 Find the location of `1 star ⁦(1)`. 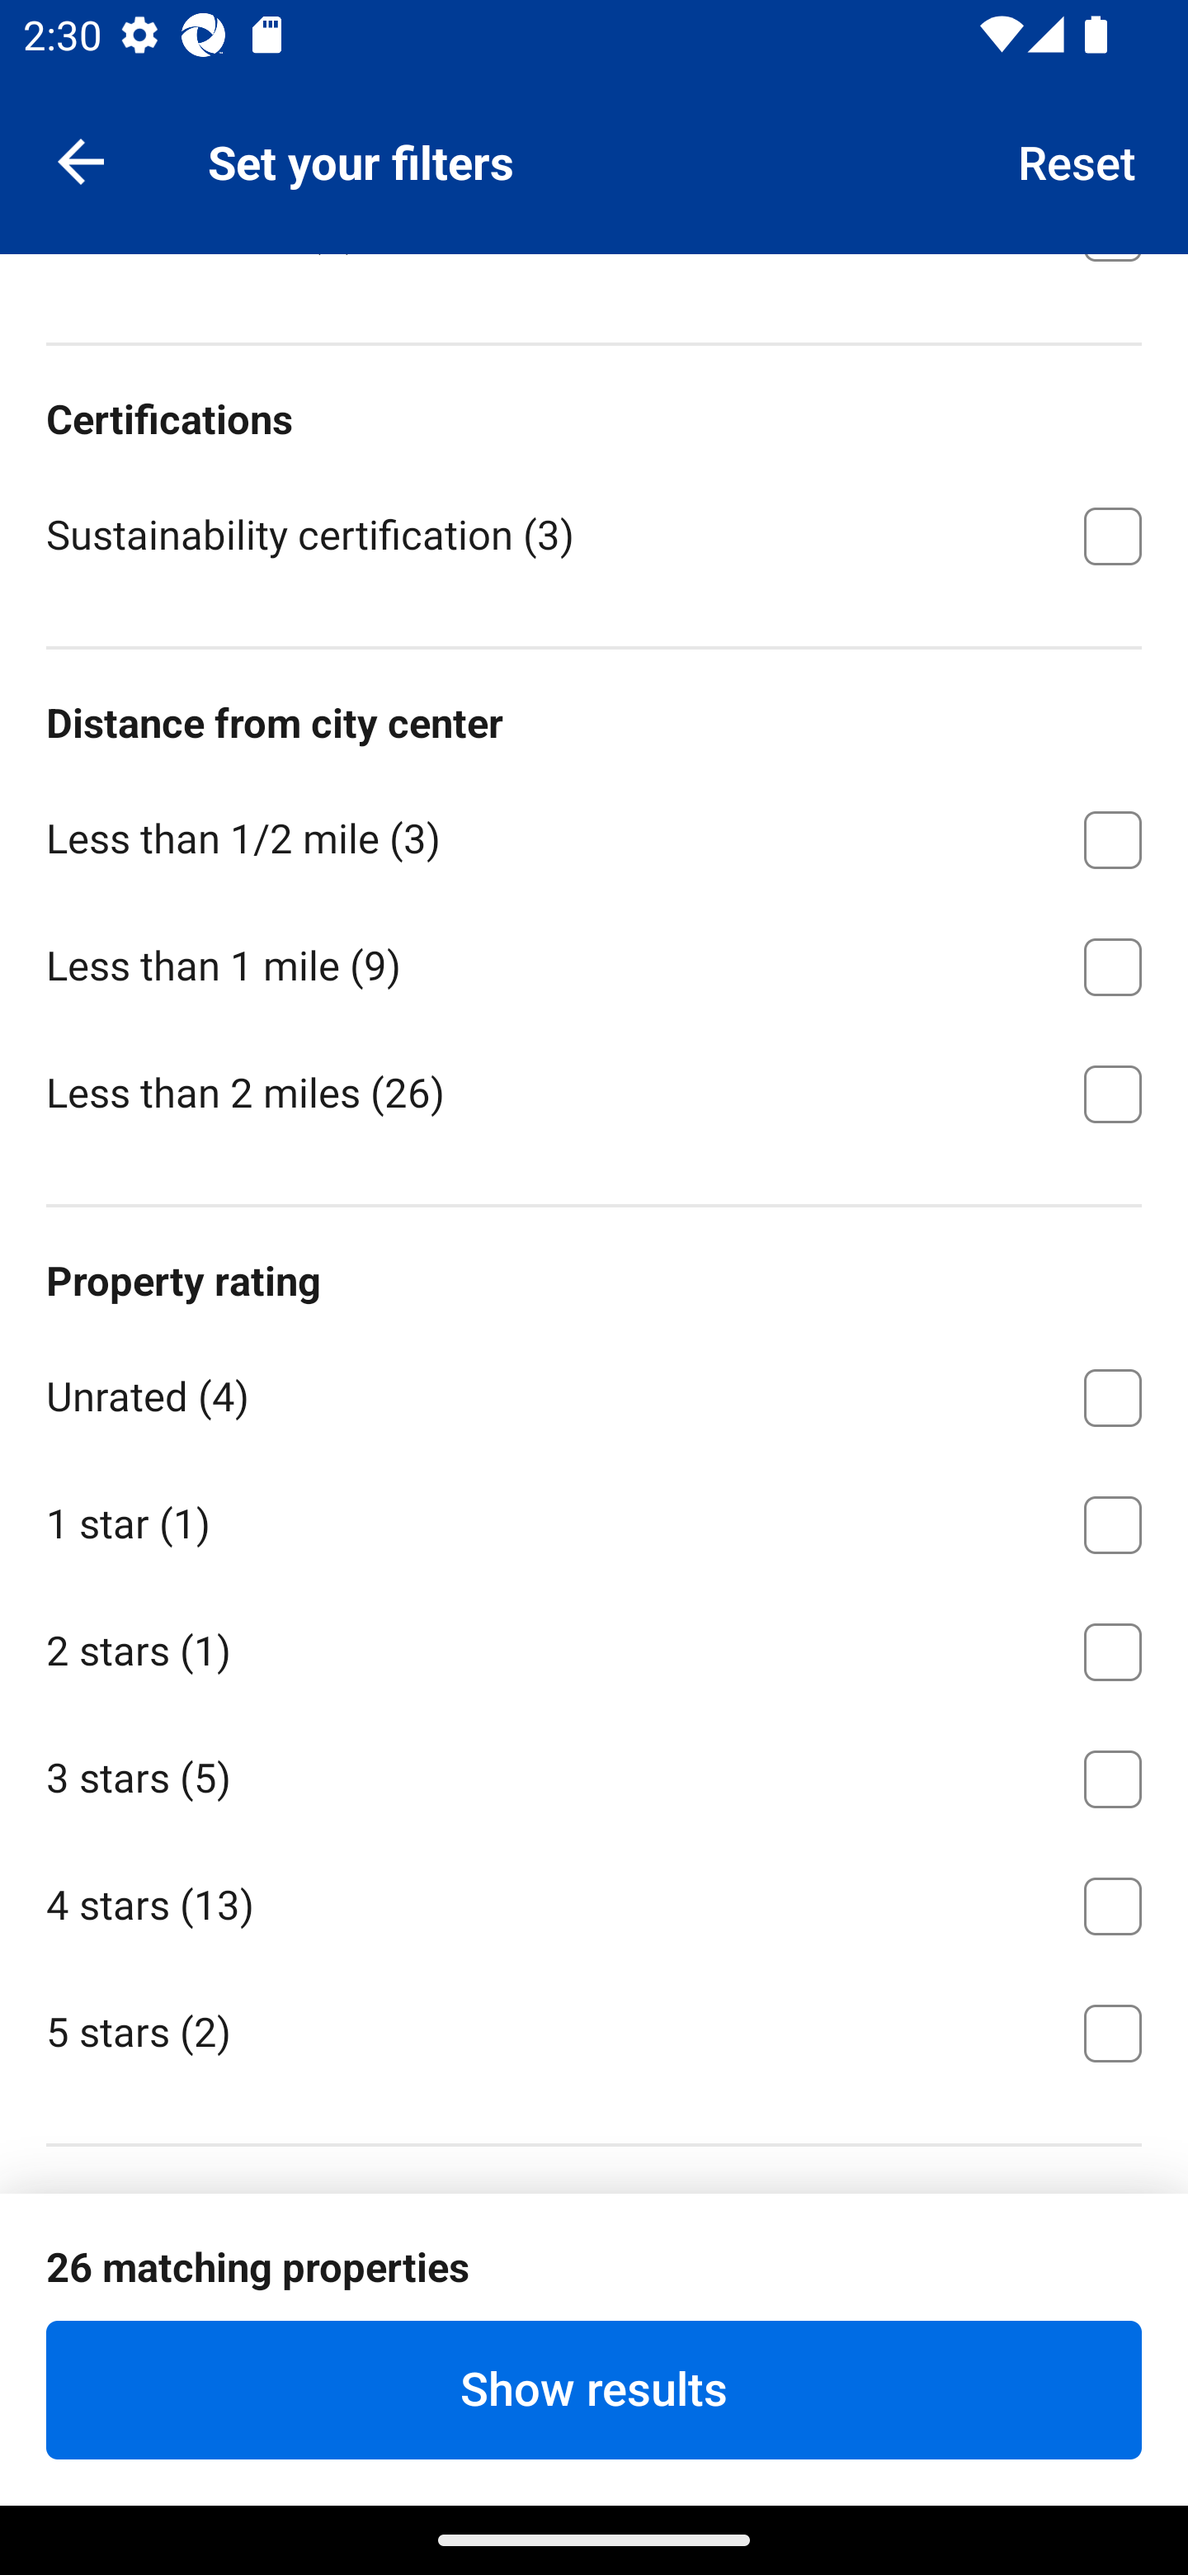

1 star ⁦(1) is located at coordinates (594, 1519).